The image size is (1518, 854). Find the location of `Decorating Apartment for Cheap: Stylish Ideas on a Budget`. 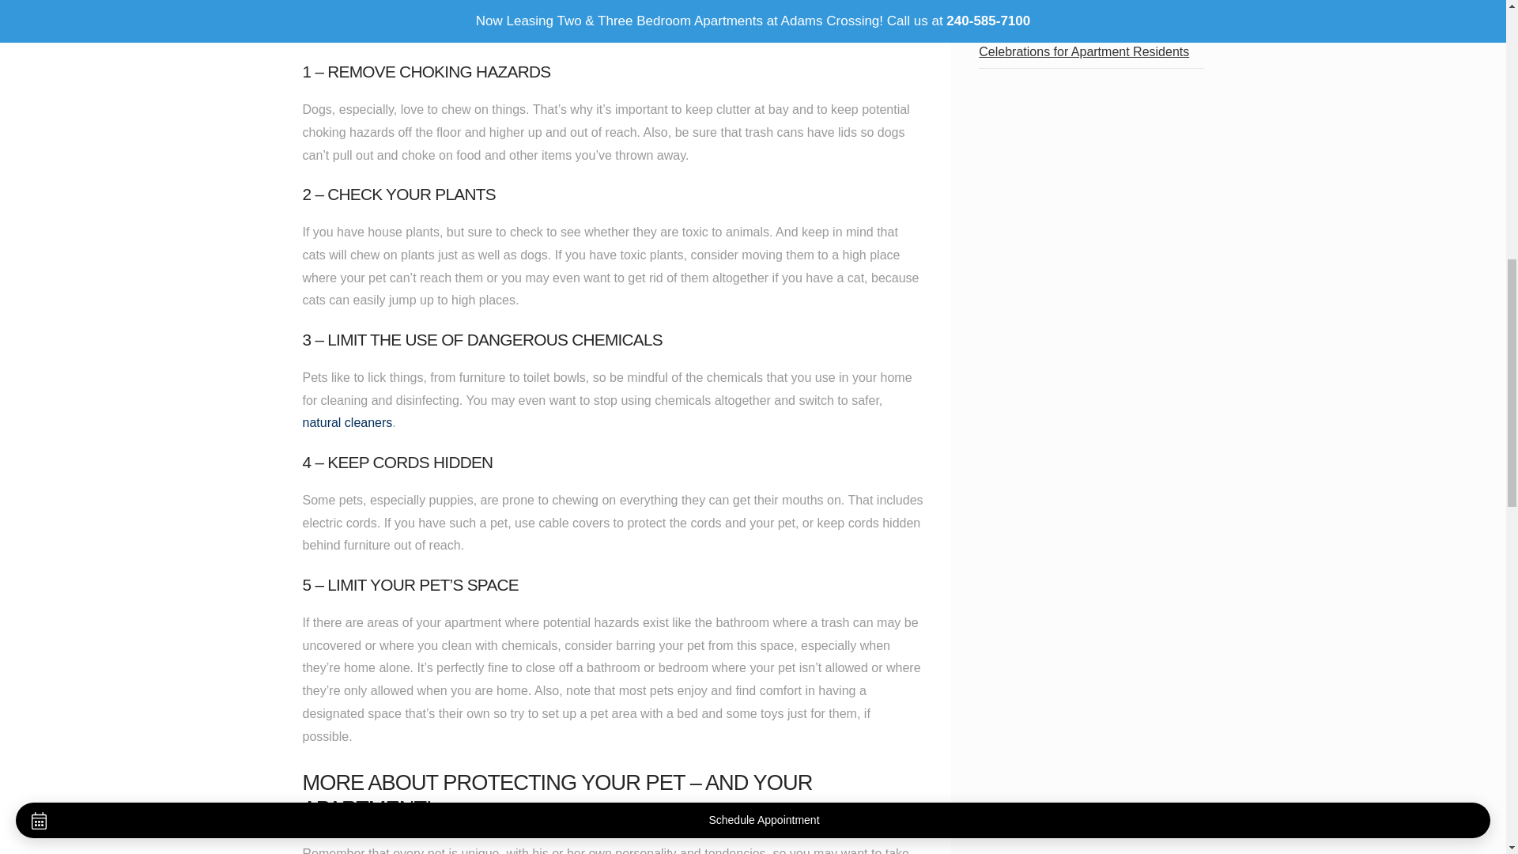

Decorating Apartment for Cheap: Stylish Ideas on a Budget is located at coordinates (1071, 6).